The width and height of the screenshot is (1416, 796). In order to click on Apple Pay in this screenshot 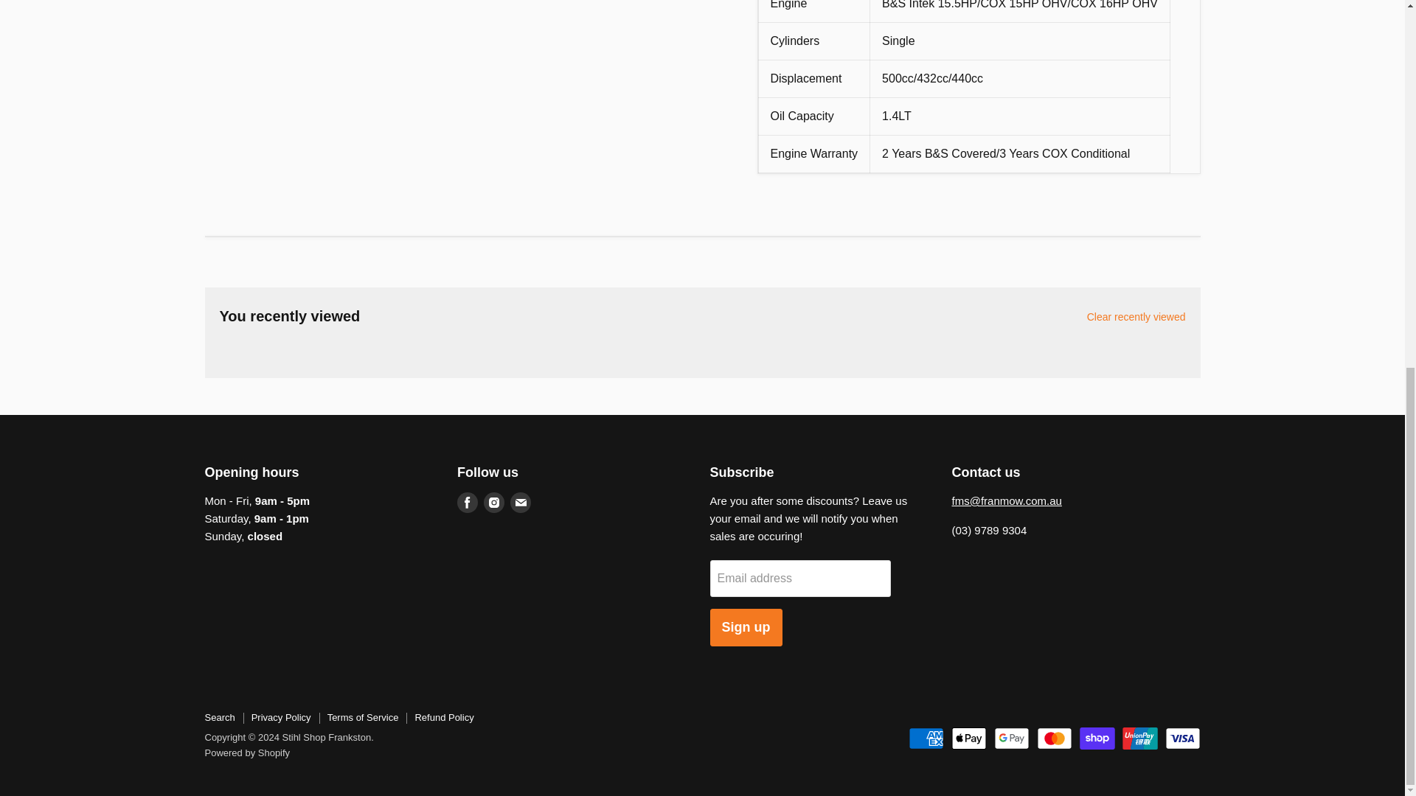, I will do `click(969, 739)`.